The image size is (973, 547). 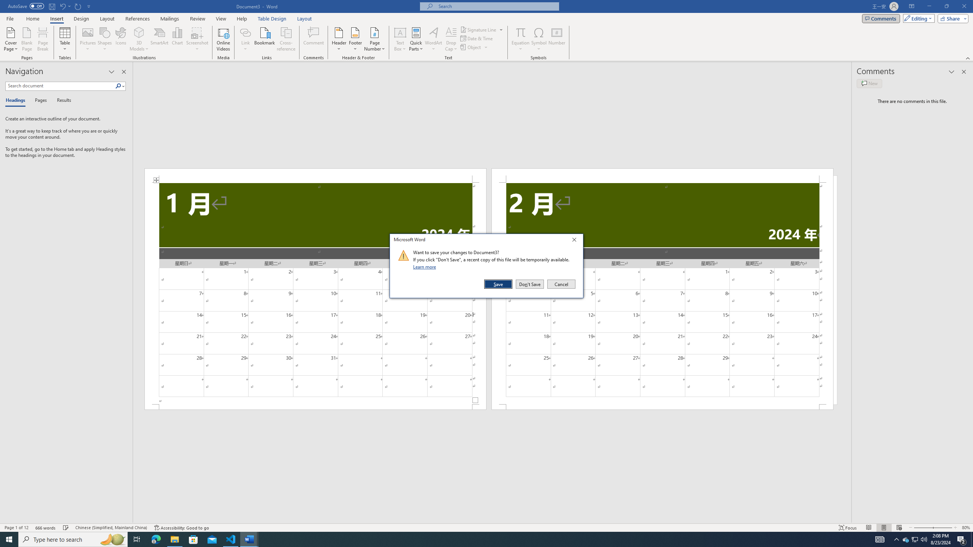 I want to click on References, so click(x=138, y=19).